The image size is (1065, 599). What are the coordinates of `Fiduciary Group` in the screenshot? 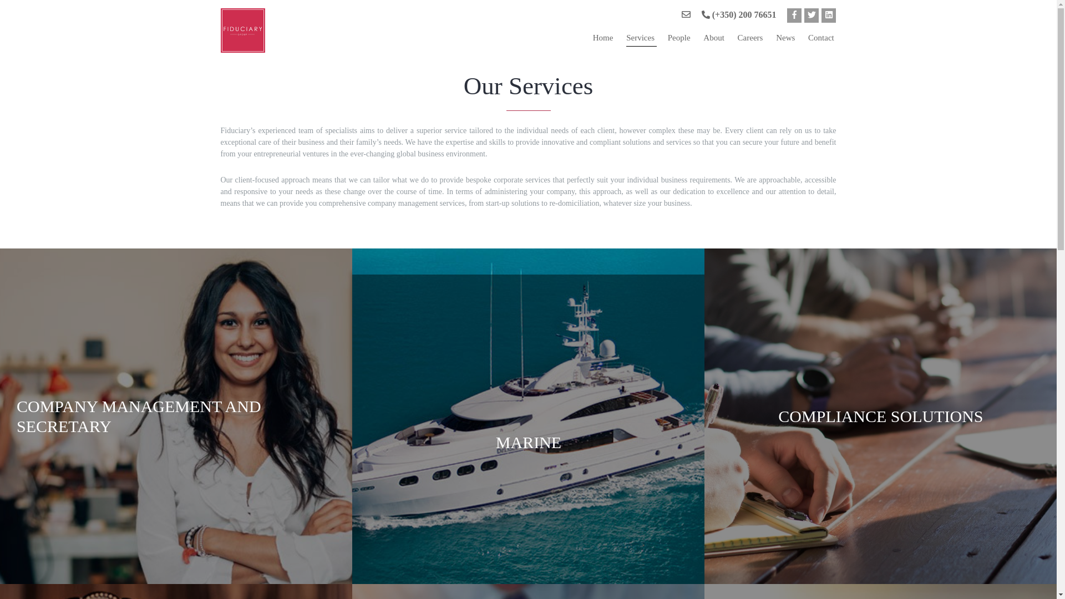 It's located at (317, 33).